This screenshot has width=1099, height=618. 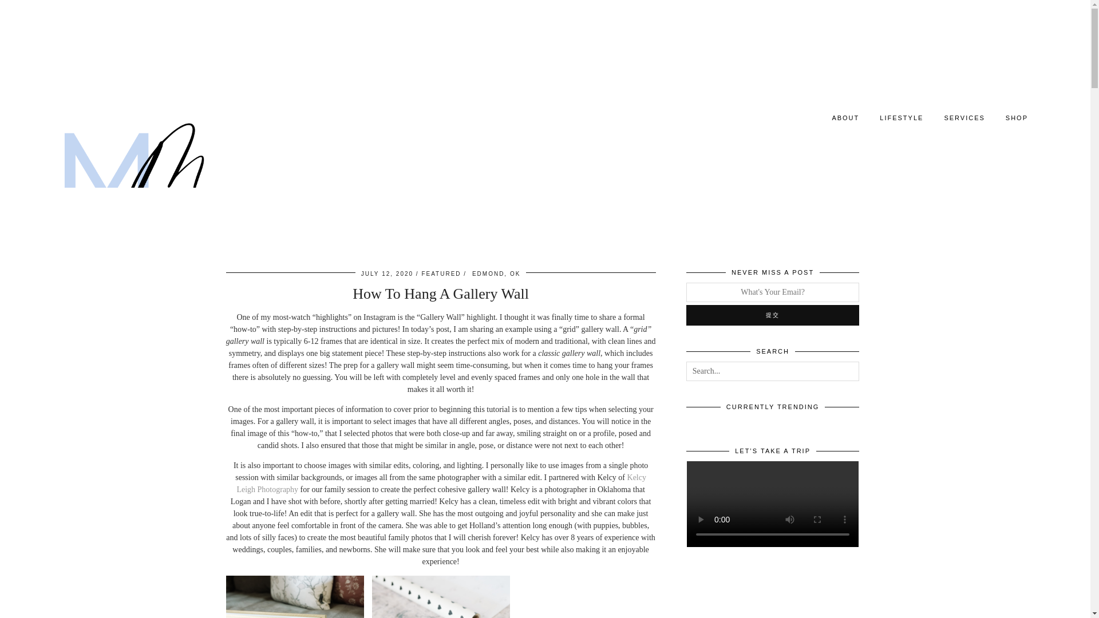 I want to click on Madison Magill, so click(x=133, y=174).